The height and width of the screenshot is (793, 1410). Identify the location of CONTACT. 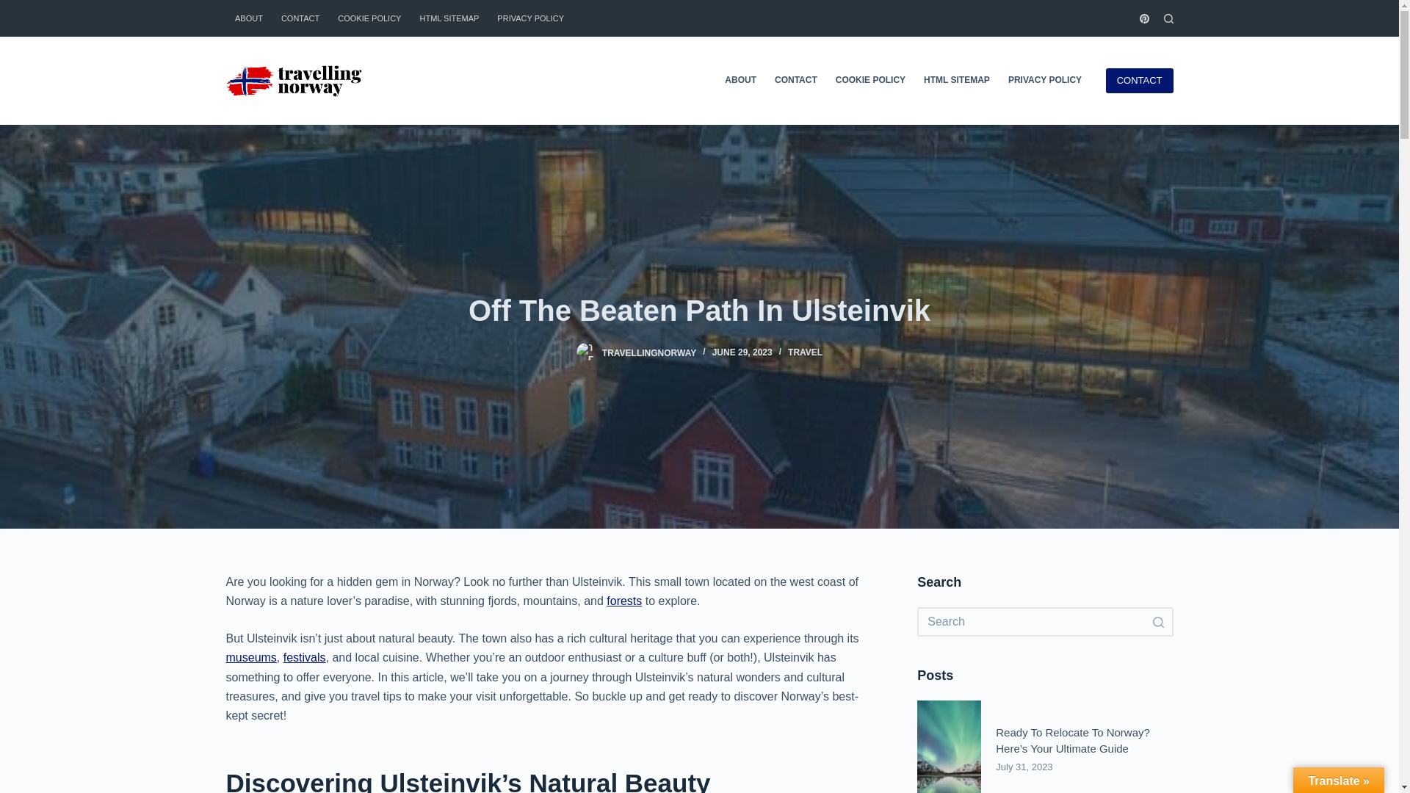
(300, 18).